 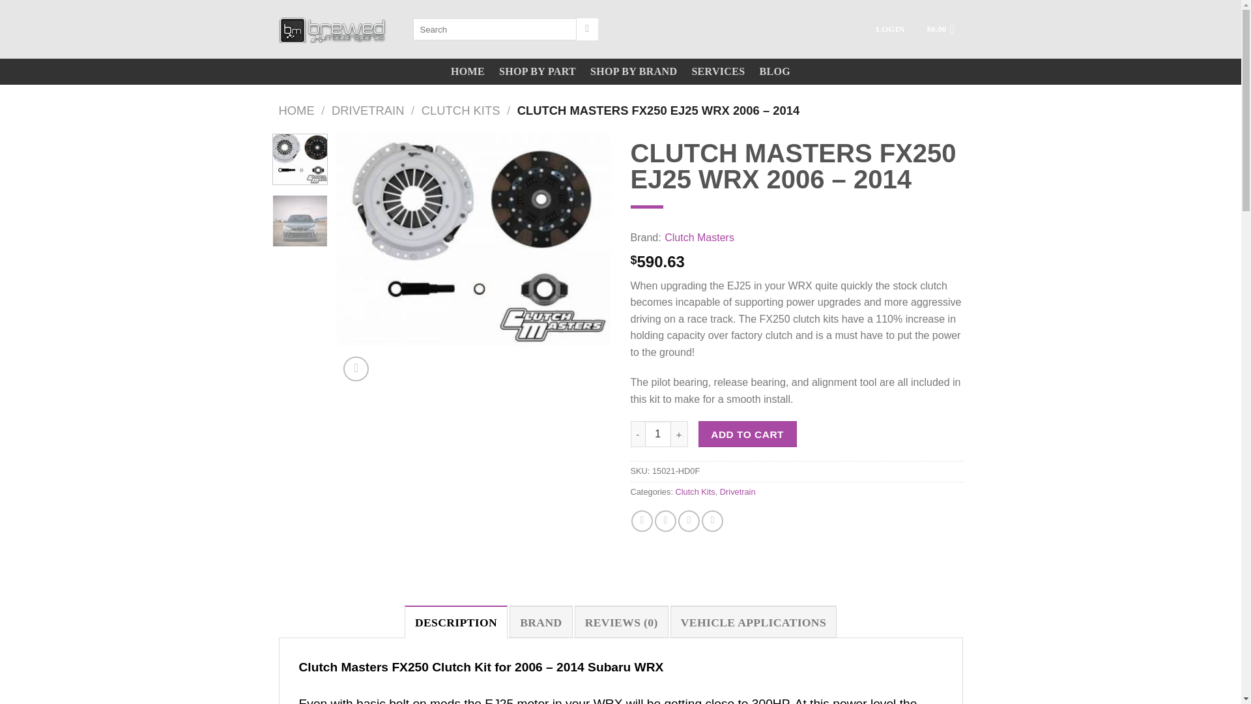 I want to click on HOME, so click(x=468, y=71).